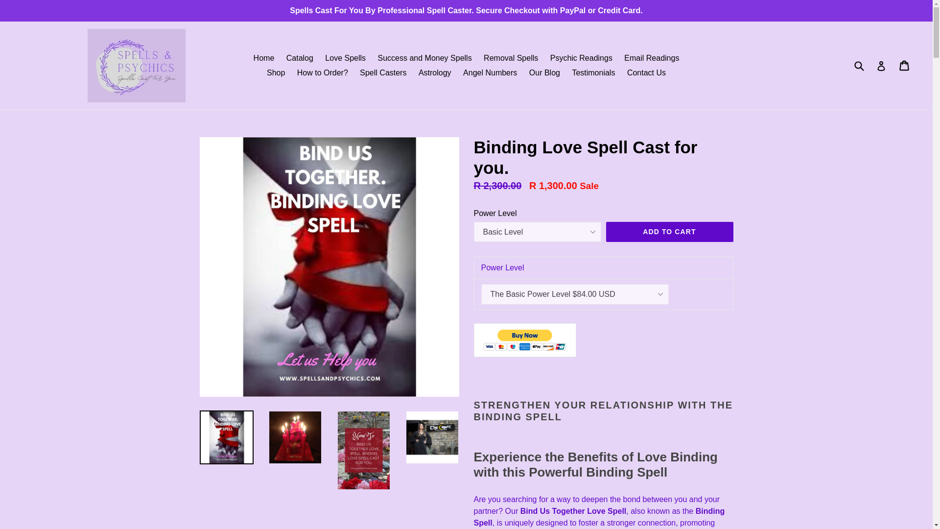 This screenshot has height=529, width=940. Describe the element at coordinates (383, 72) in the screenshot. I see `Spell Casters` at that location.